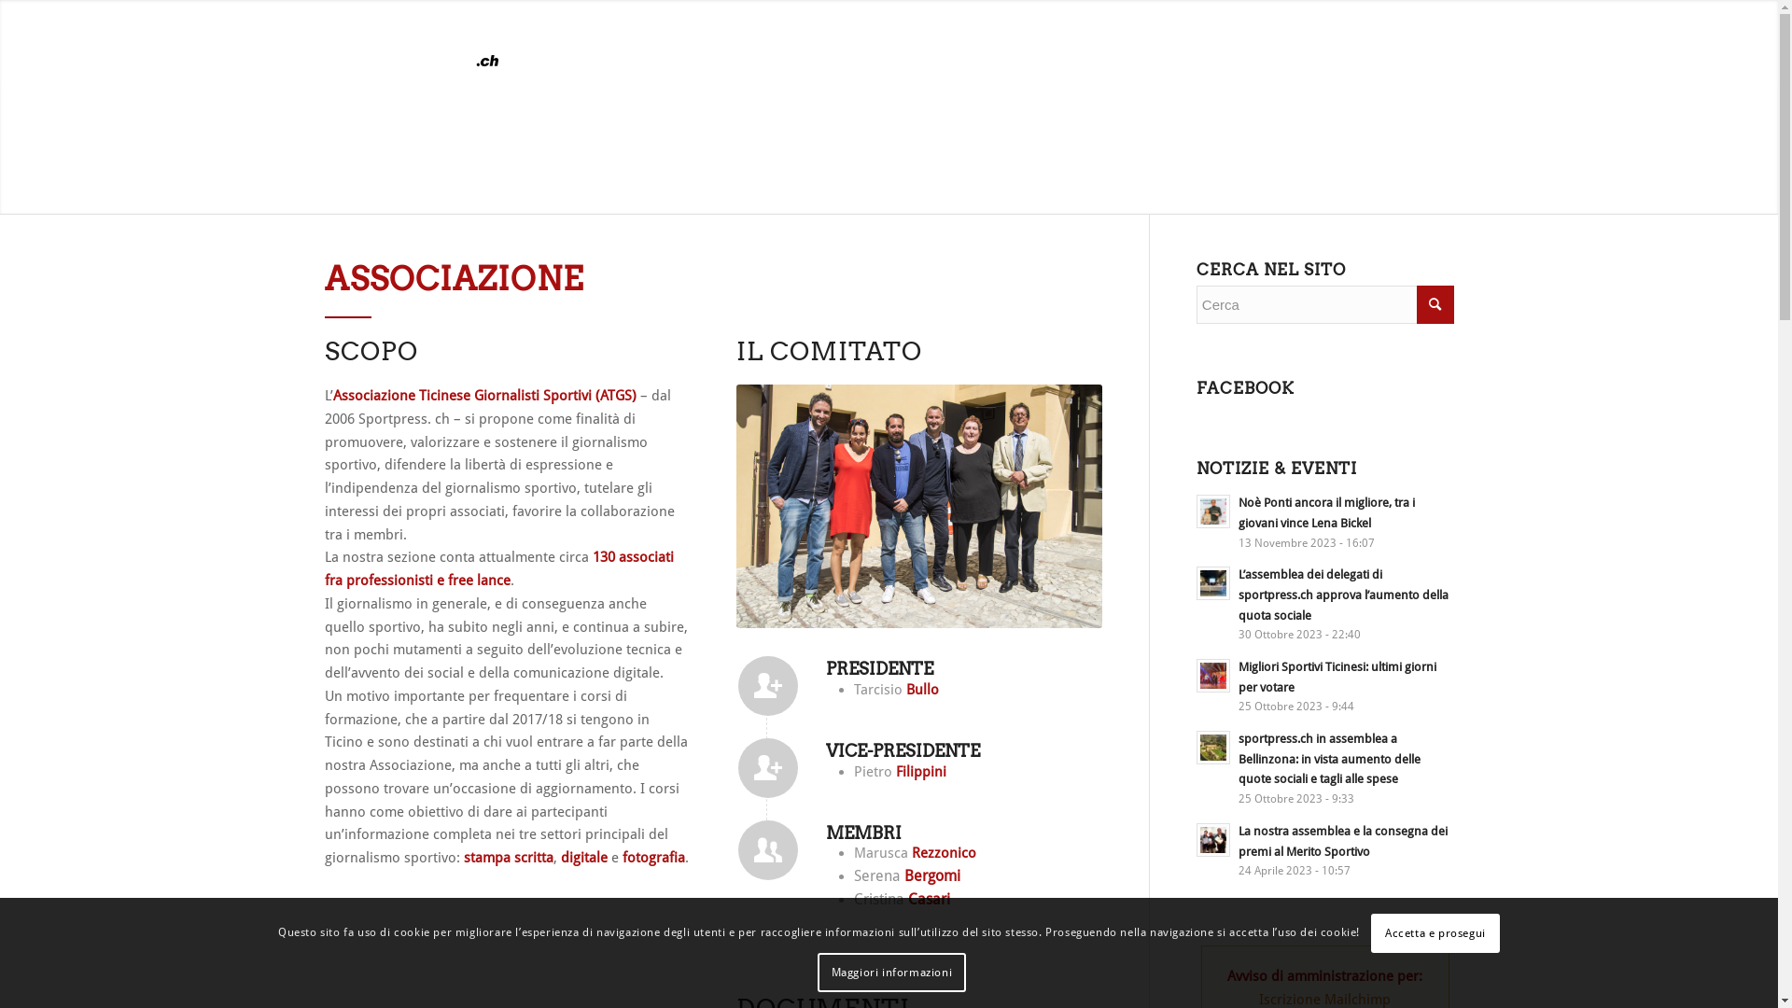 The height and width of the screenshot is (1008, 1792). What do you see at coordinates (892, 973) in the screenshot?
I see `Maggiori informazioni` at bounding box center [892, 973].